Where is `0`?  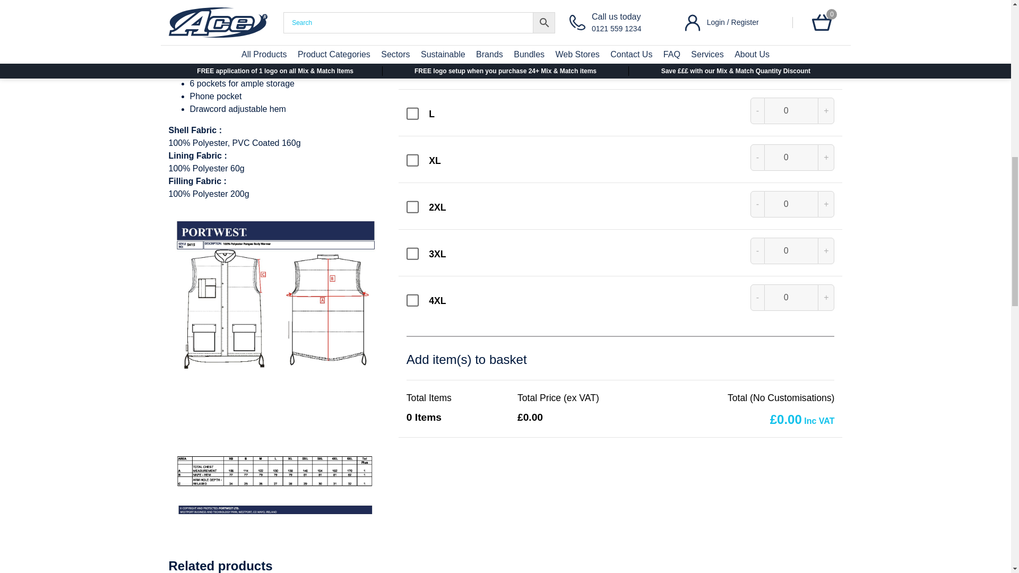
0 is located at coordinates (791, 250).